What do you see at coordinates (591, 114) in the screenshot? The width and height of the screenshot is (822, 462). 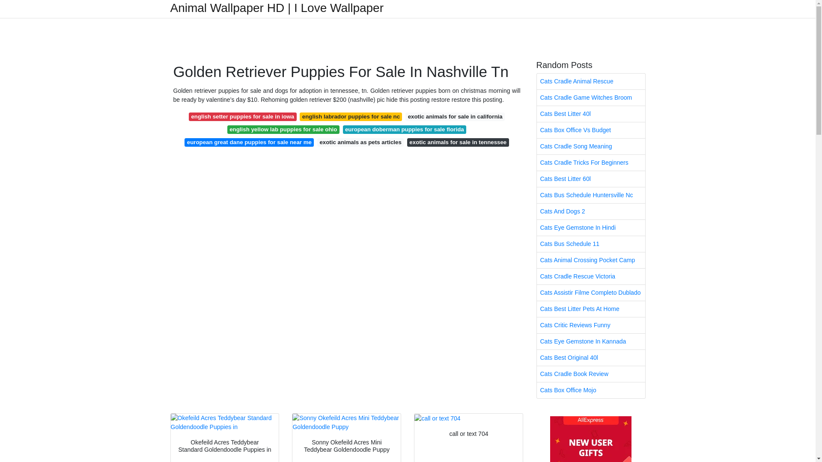 I see `Cats Best Litter 40l` at bounding box center [591, 114].